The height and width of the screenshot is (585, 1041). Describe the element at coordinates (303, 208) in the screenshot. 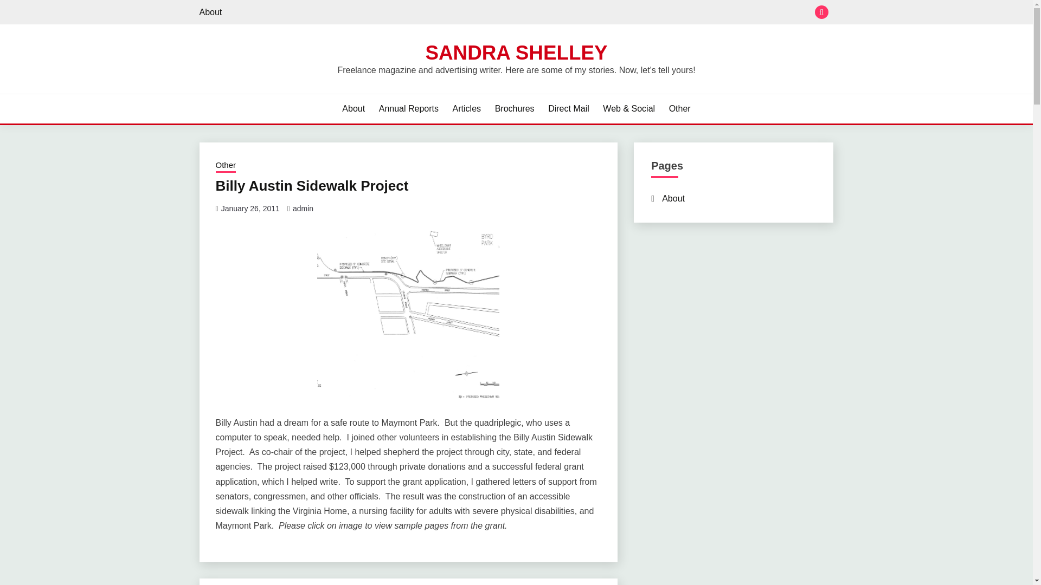

I see `admin` at that location.